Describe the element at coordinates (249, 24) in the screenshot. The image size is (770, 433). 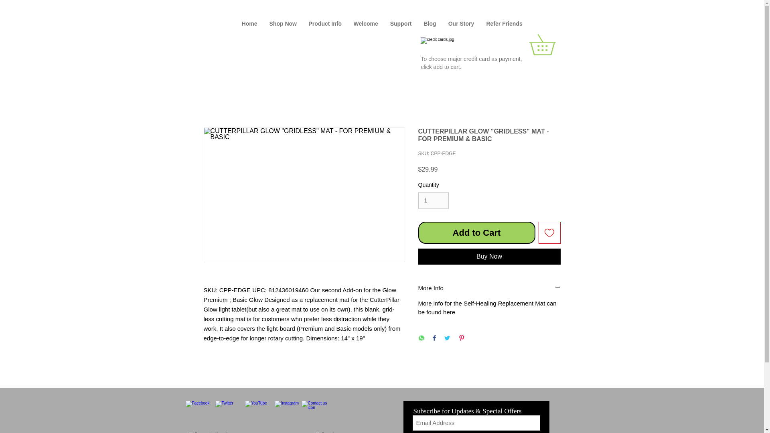
I see `Home` at that location.